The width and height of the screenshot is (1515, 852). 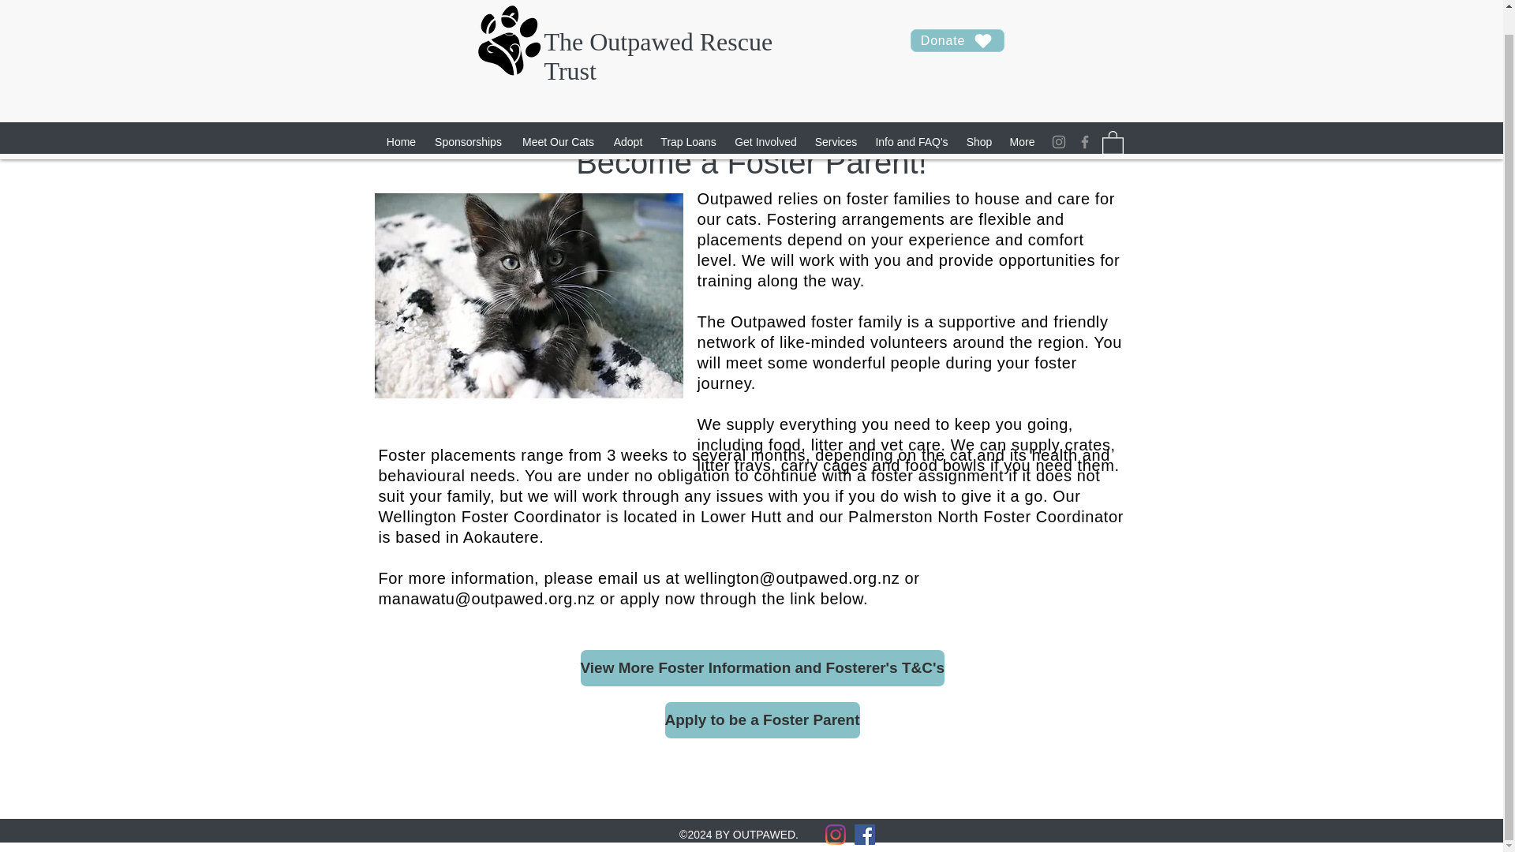 I want to click on Home, so click(x=401, y=117).